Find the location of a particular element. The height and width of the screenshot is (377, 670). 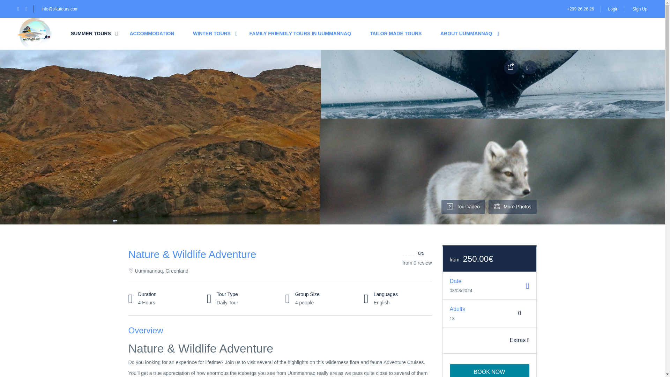

More Photos is located at coordinates (512, 207).